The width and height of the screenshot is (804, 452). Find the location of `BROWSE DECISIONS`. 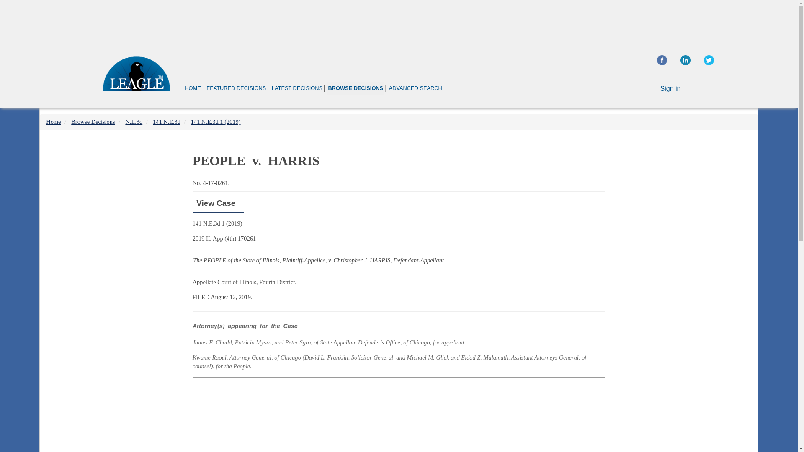

BROWSE DECISIONS is located at coordinates (355, 88).